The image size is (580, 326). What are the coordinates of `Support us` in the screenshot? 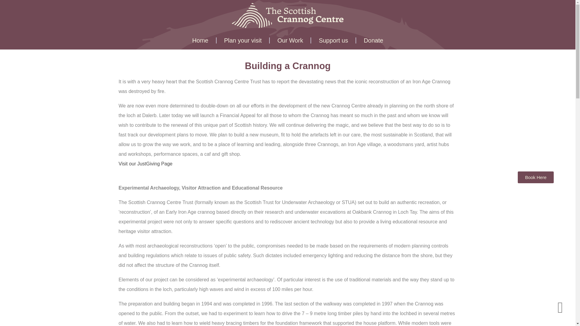 It's located at (333, 40).